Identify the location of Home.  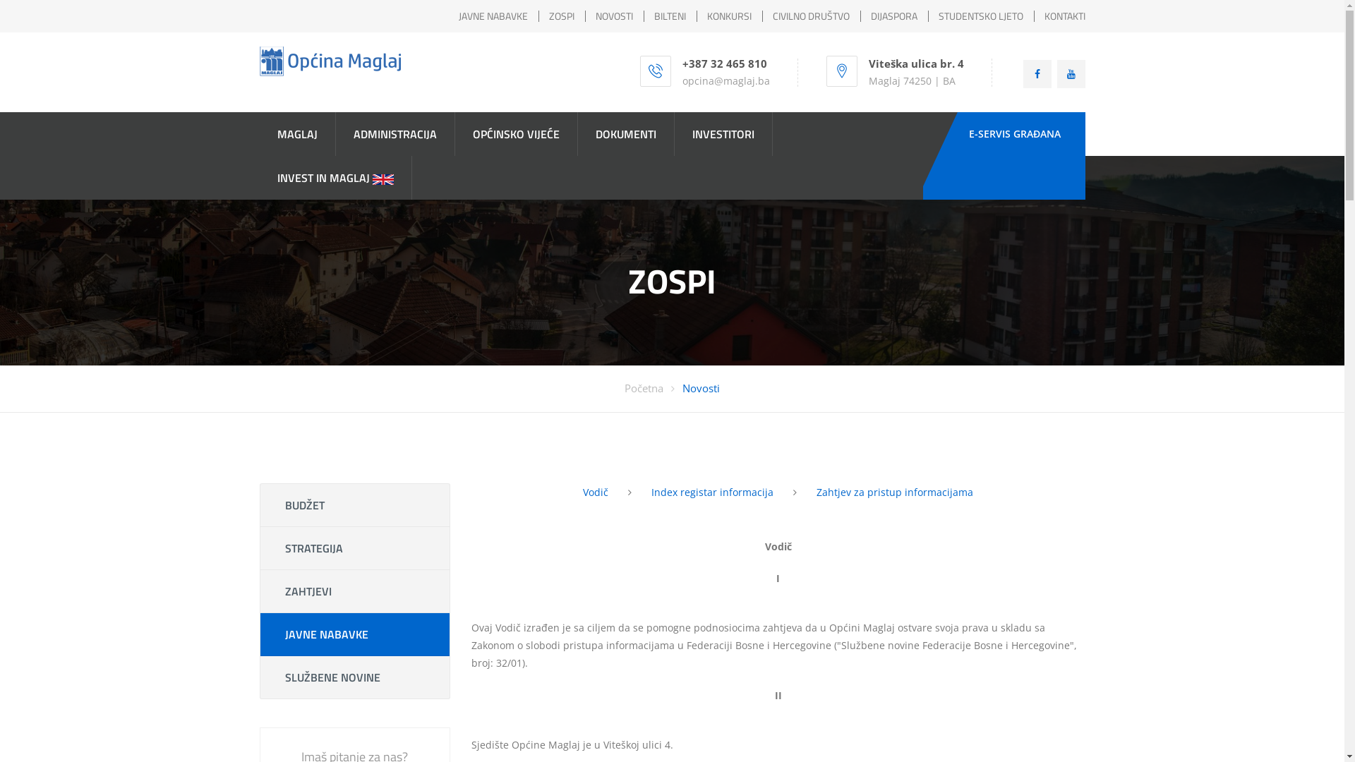
(330, 61).